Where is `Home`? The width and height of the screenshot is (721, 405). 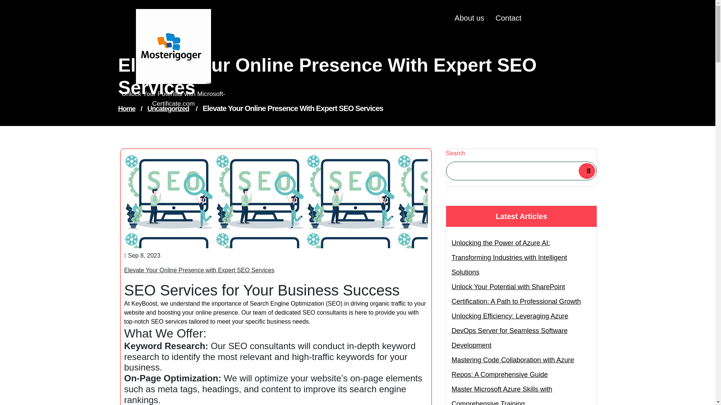 Home is located at coordinates (127, 109).